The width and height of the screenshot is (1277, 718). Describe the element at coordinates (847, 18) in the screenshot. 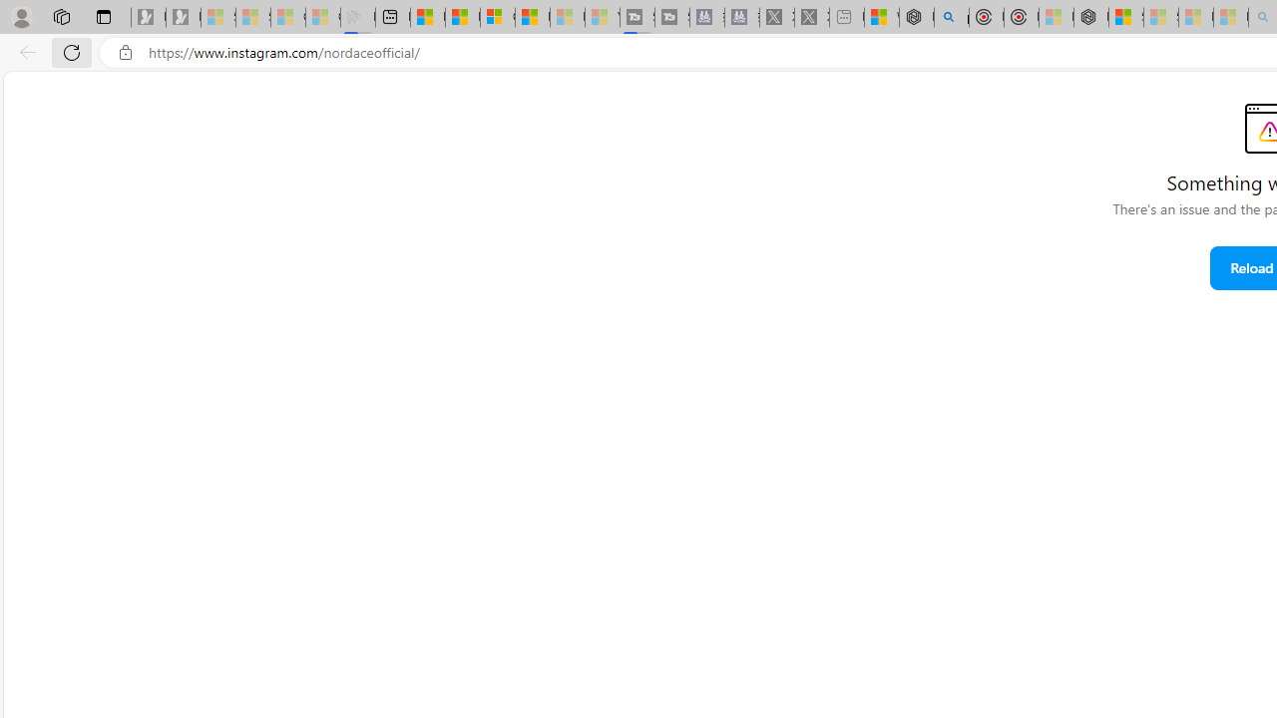

I see `New tab - Sleeping` at that location.